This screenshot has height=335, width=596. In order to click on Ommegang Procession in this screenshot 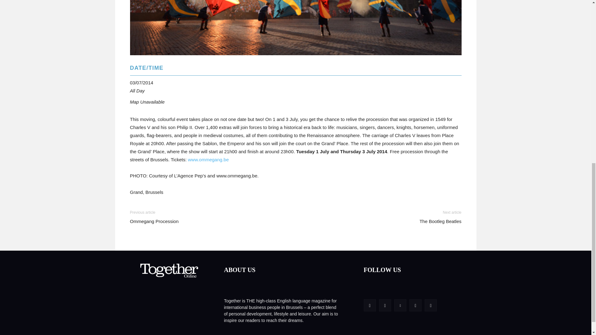, I will do `click(296, 28)`.